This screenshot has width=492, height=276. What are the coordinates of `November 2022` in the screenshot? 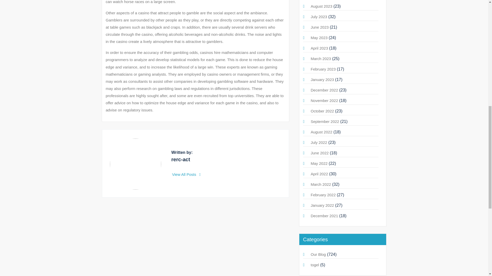 It's located at (324, 100).